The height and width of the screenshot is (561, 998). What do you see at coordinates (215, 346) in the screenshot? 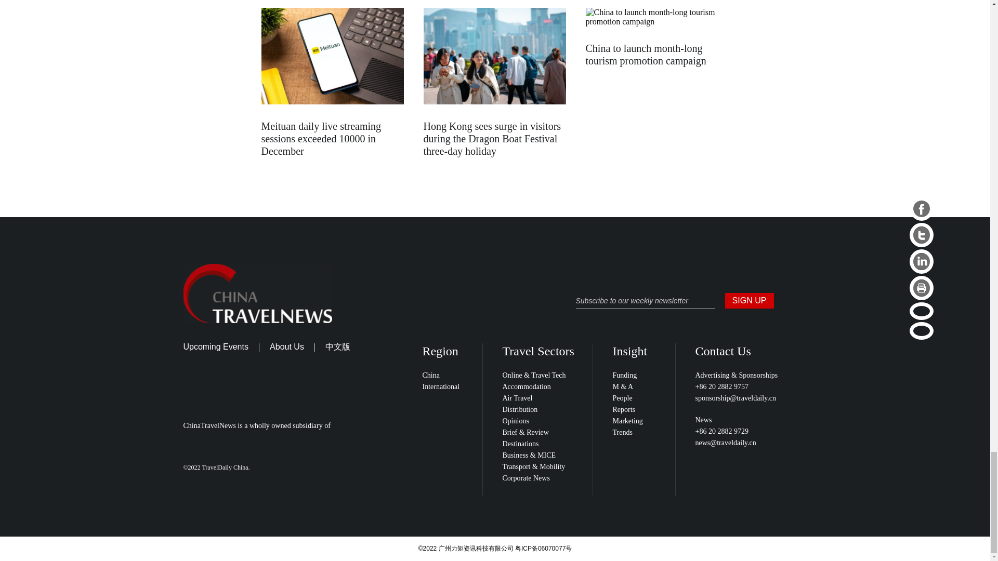
I see `Upcoming Events` at bounding box center [215, 346].